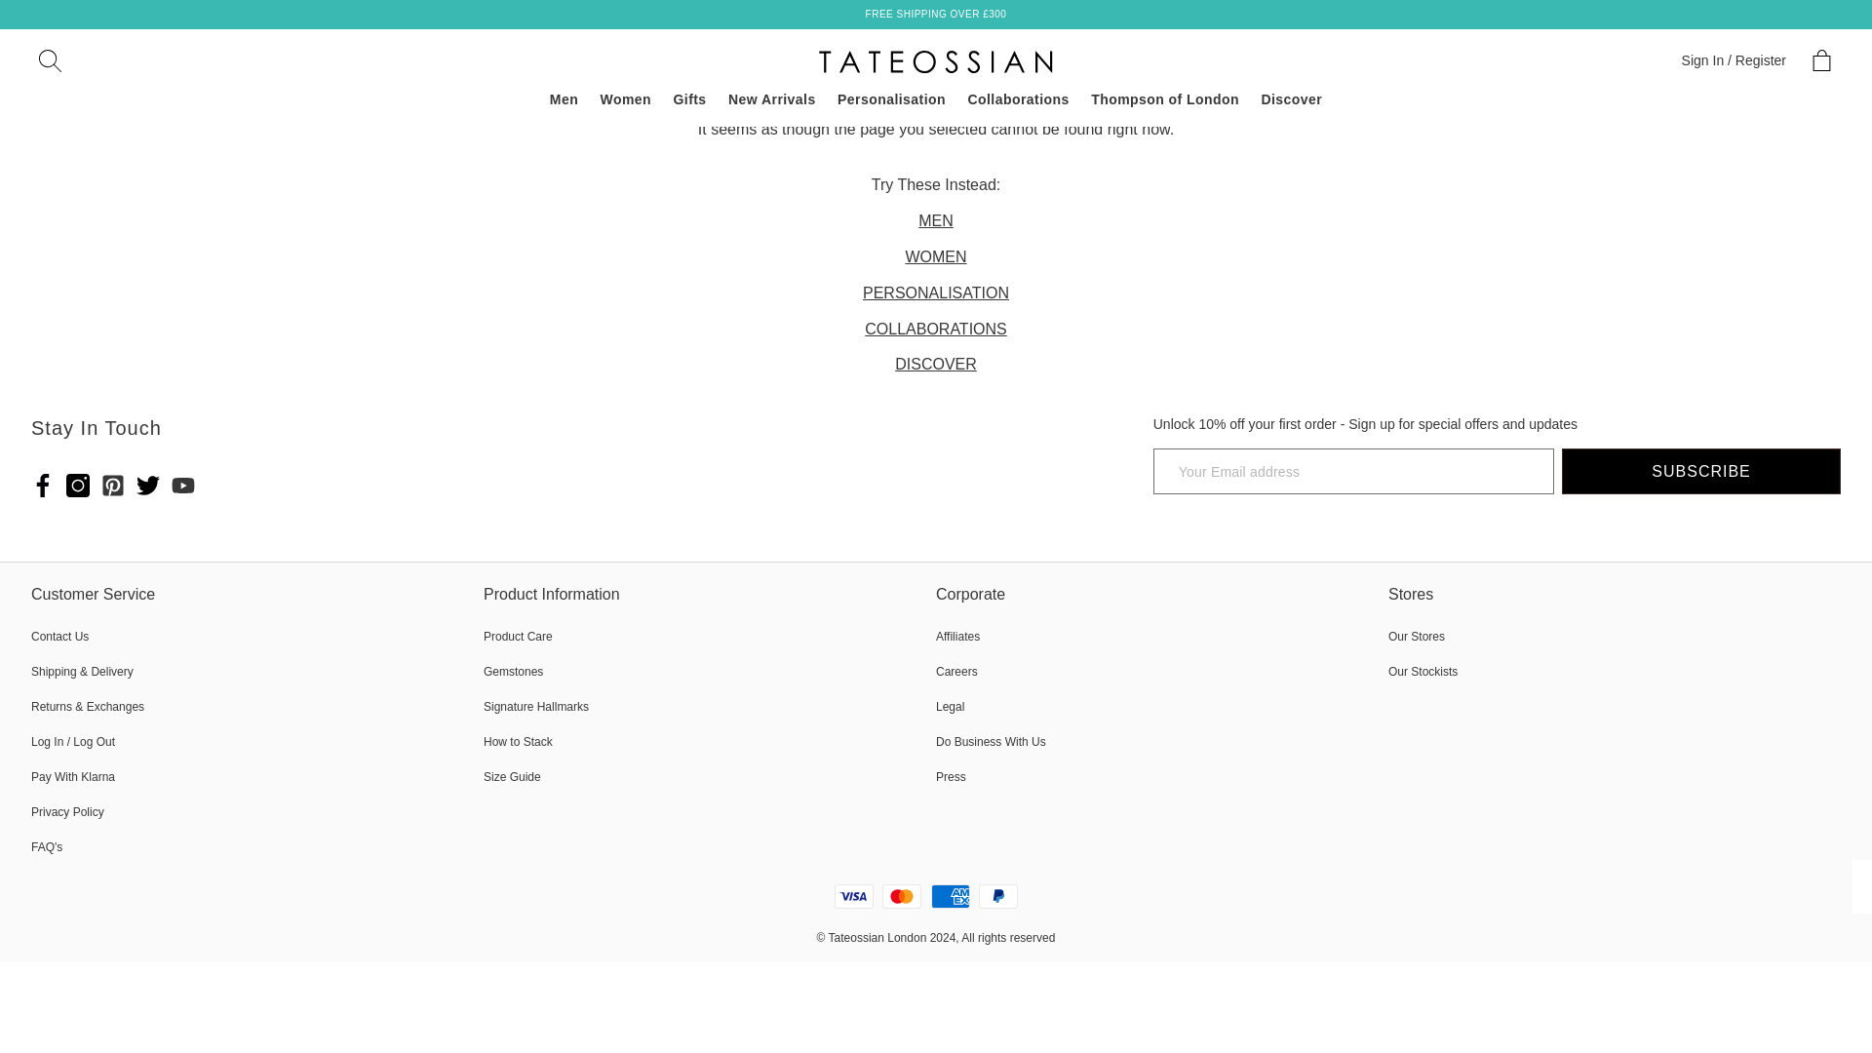  I want to click on Subscribe, so click(1700, 471).